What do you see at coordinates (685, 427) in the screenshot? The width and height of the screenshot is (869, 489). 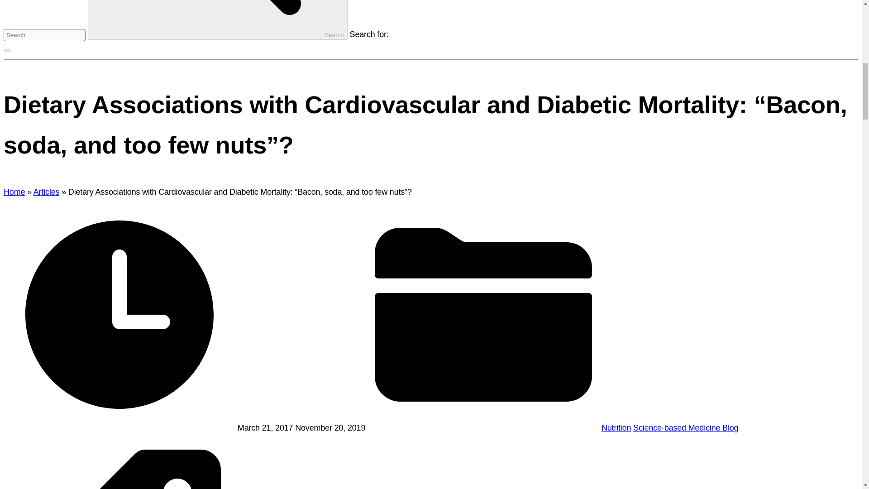 I see `Science-based Medicine Blog` at bounding box center [685, 427].